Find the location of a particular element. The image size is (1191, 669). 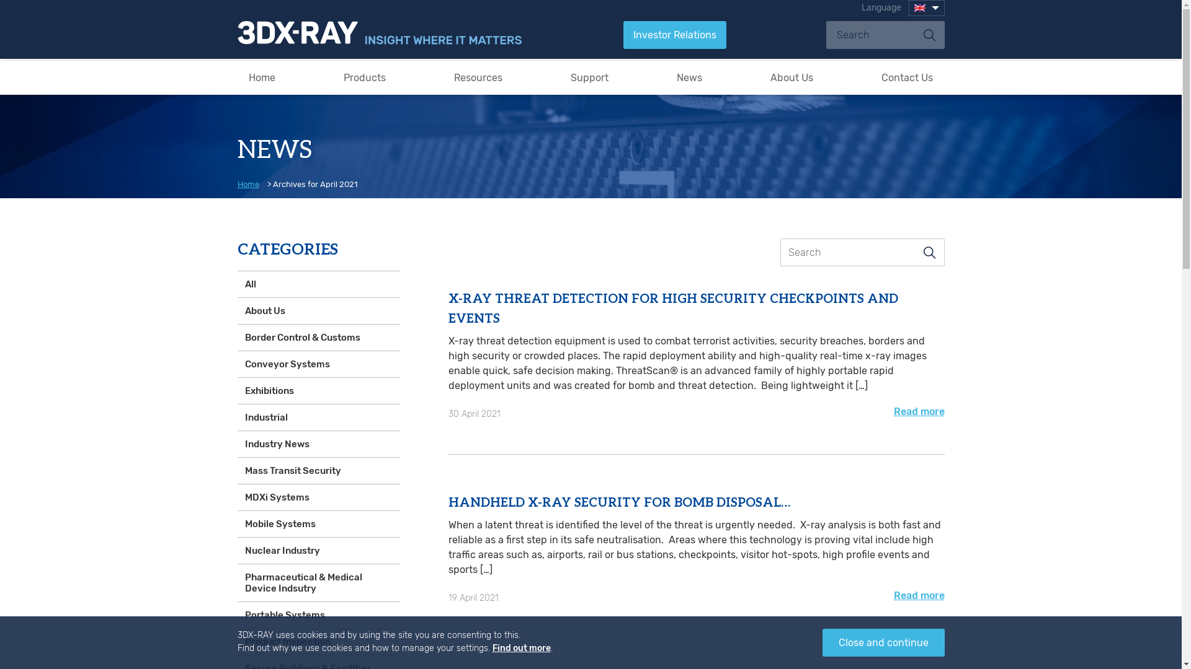

Exhibitions is located at coordinates (318, 391).